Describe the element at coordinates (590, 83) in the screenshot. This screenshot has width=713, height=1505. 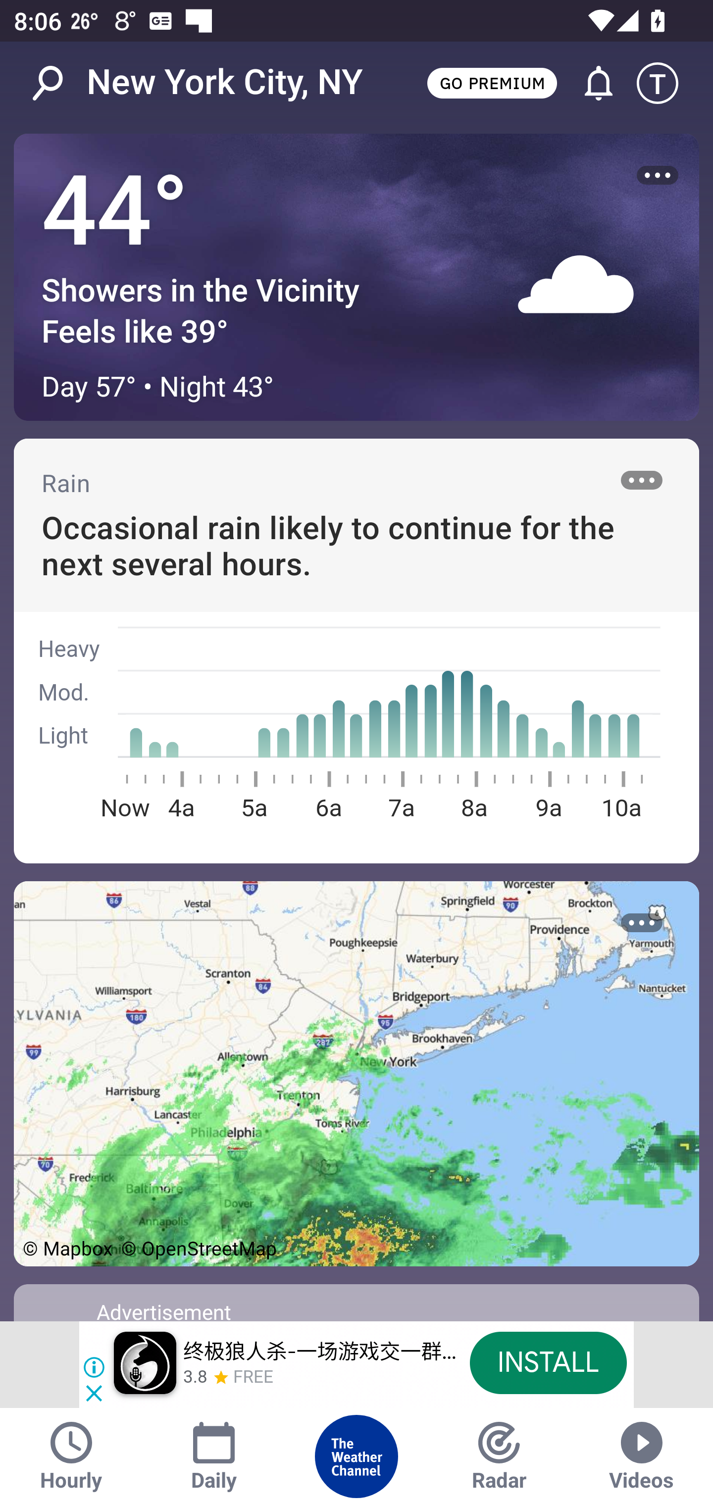
I see `Go to Alerts and Notifications` at that location.